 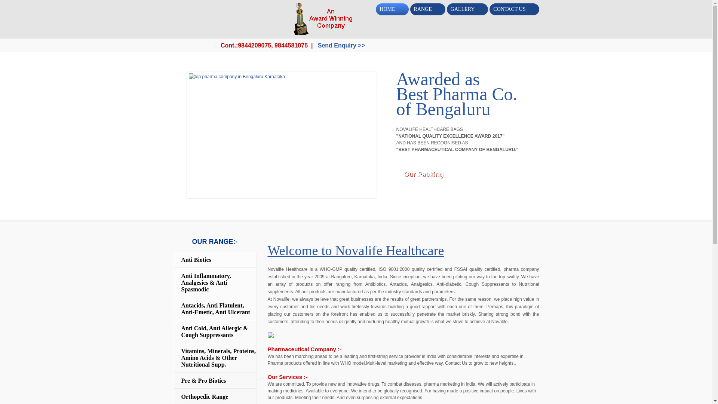 I want to click on Anti Biotics, so click(x=215, y=260).